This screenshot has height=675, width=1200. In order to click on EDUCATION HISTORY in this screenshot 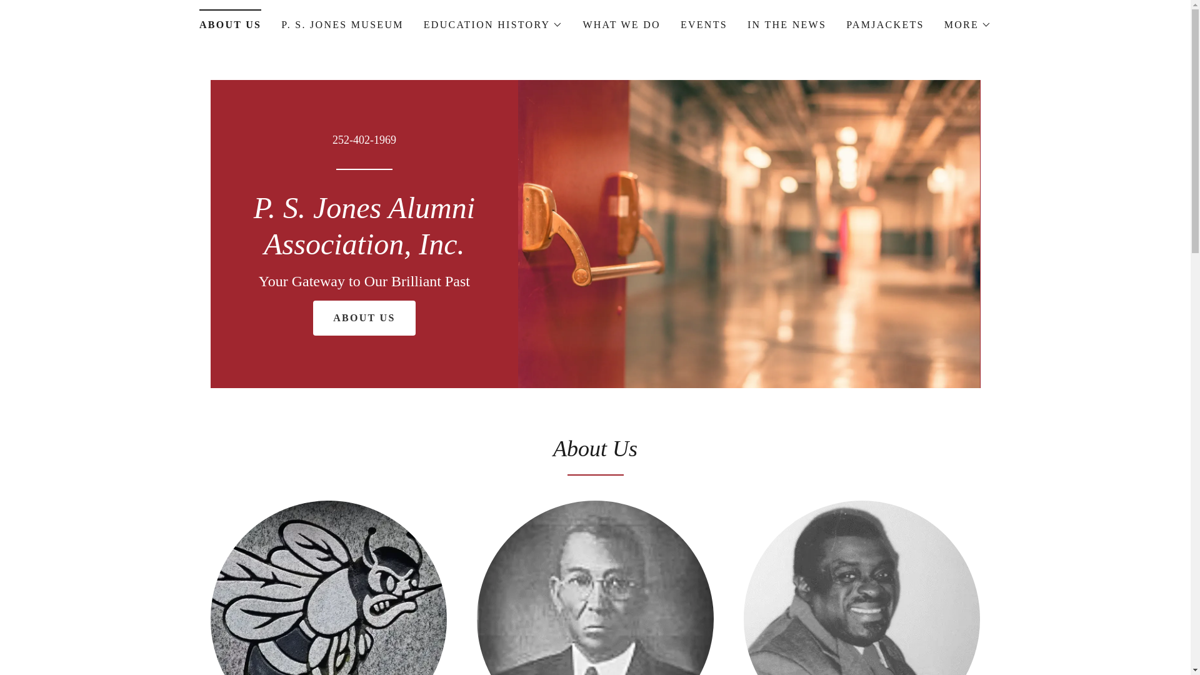, I will do `click(492, 25)`.